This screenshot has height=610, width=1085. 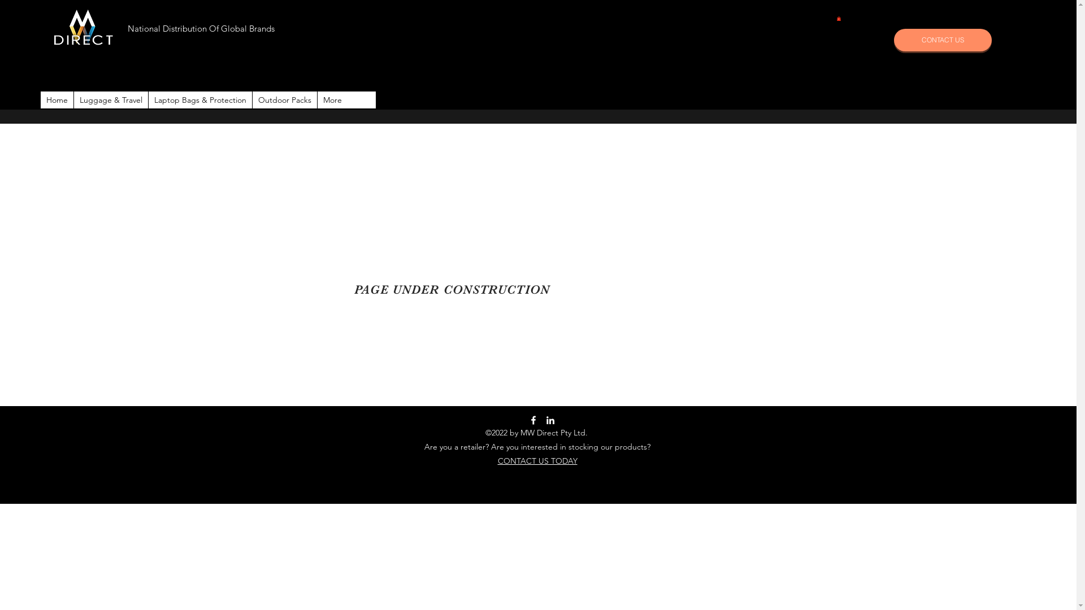 What do you see at coordinates (943, 40) in the screenshot?
I see `CONTACT US` at bounding box center [943, 40].